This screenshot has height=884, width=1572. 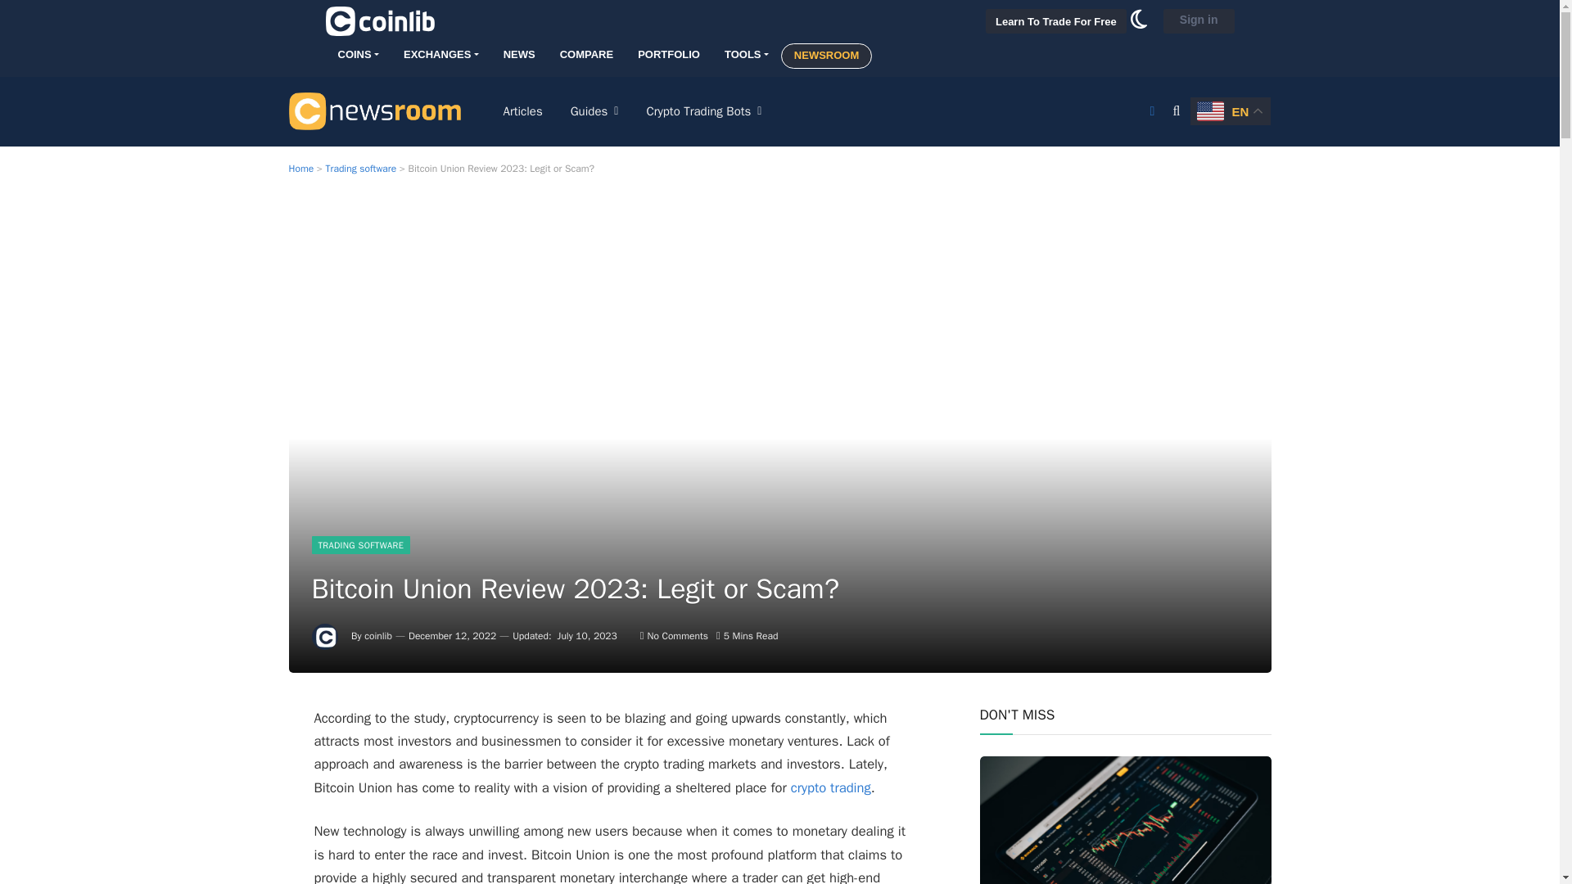 I want to click on EXCHANGES, so click(x=441, y=55).